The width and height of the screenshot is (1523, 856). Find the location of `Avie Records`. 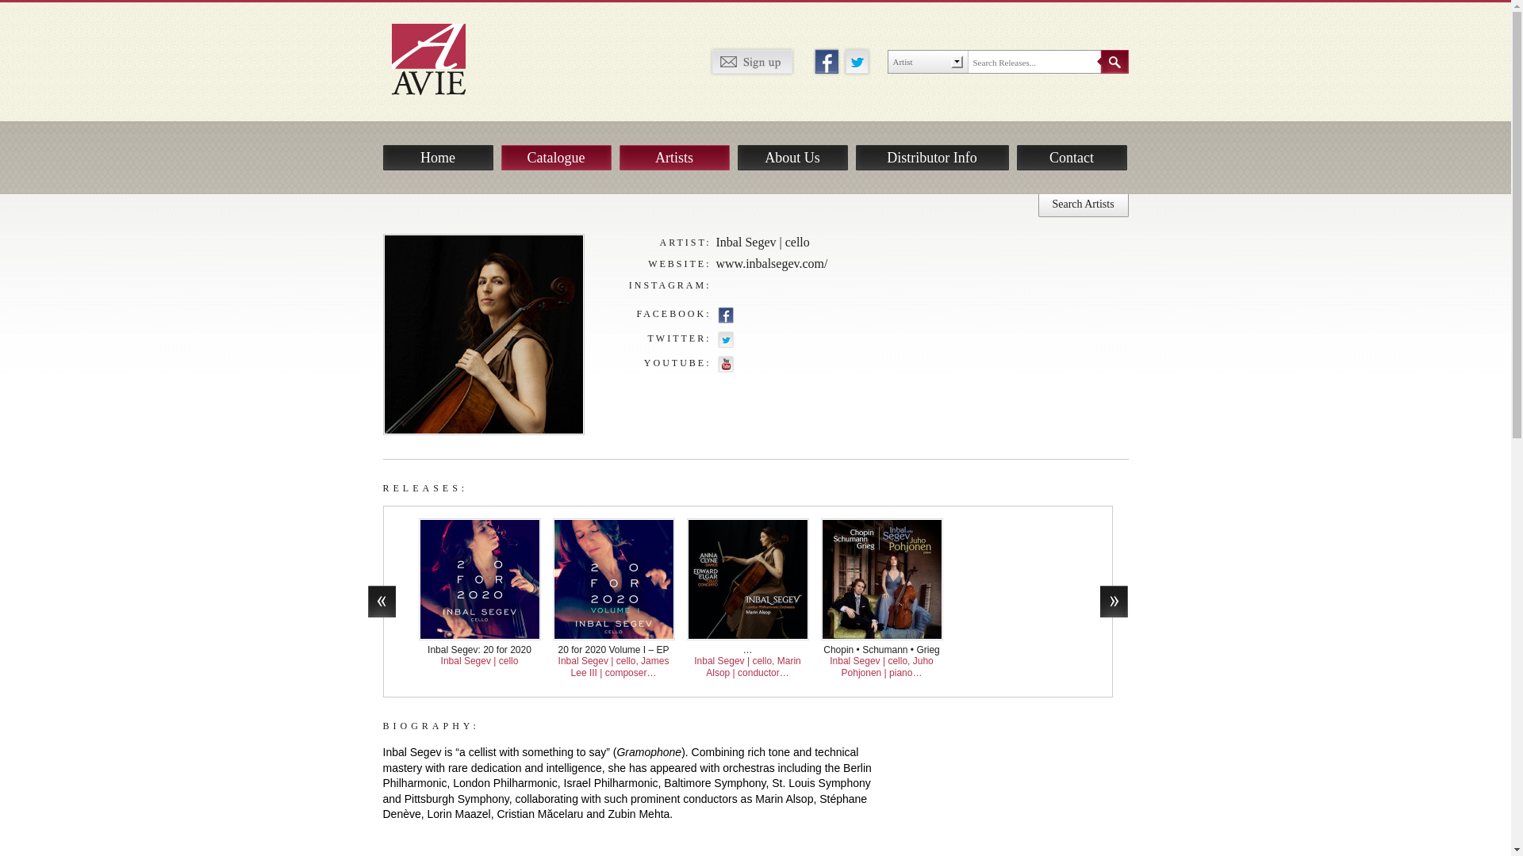

Avie Records is located at coordinates (439, 57).